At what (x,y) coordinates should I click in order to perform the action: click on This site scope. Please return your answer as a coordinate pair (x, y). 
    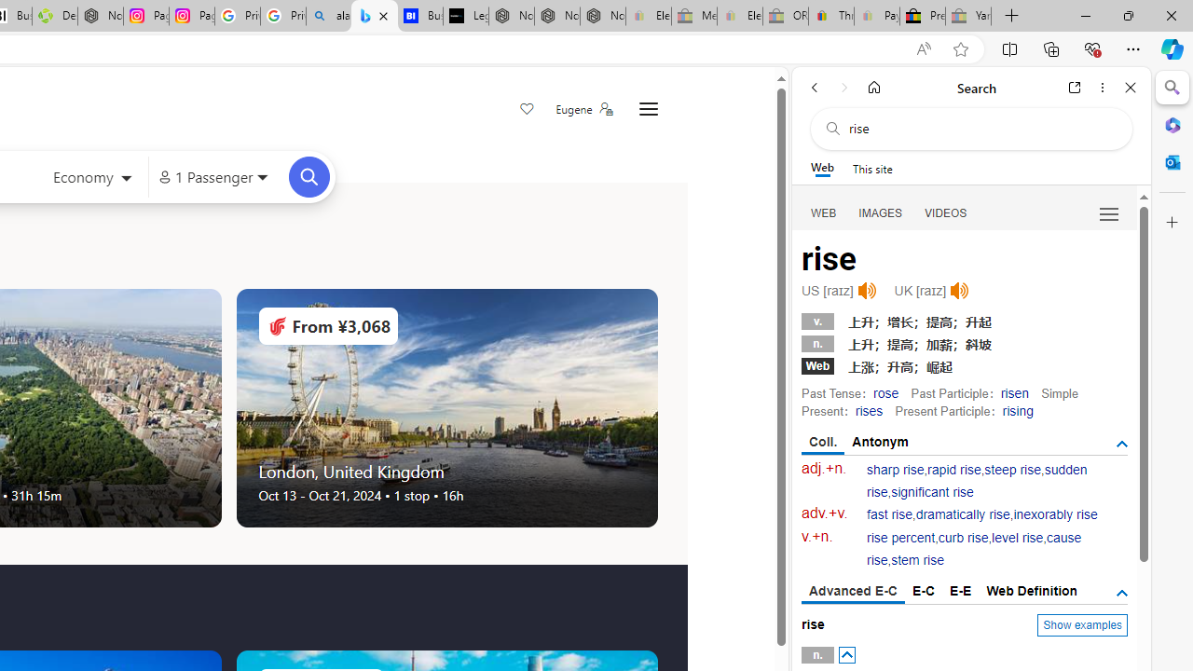
    Looking at the image, I should click on (872, 168).